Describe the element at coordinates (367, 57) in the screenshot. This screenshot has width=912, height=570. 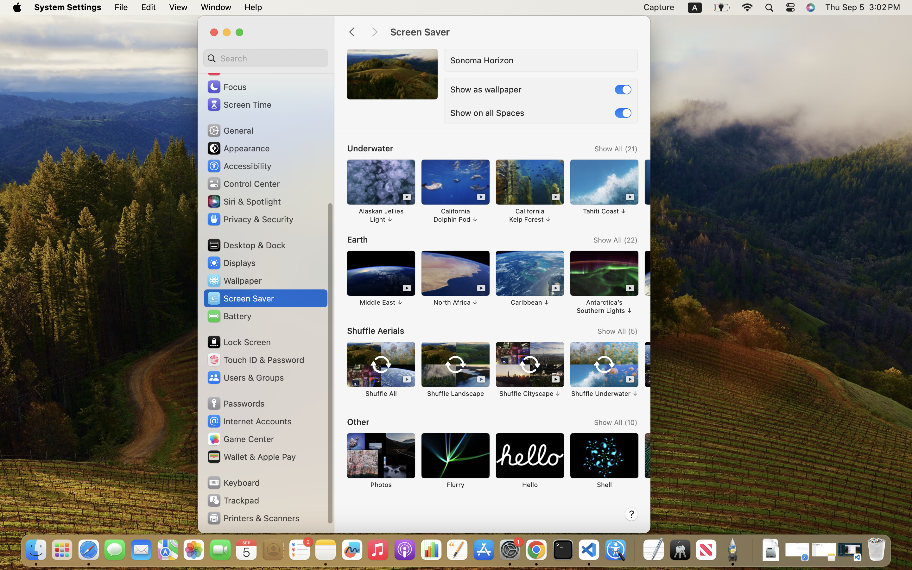
I see `Cityscape` at that location.